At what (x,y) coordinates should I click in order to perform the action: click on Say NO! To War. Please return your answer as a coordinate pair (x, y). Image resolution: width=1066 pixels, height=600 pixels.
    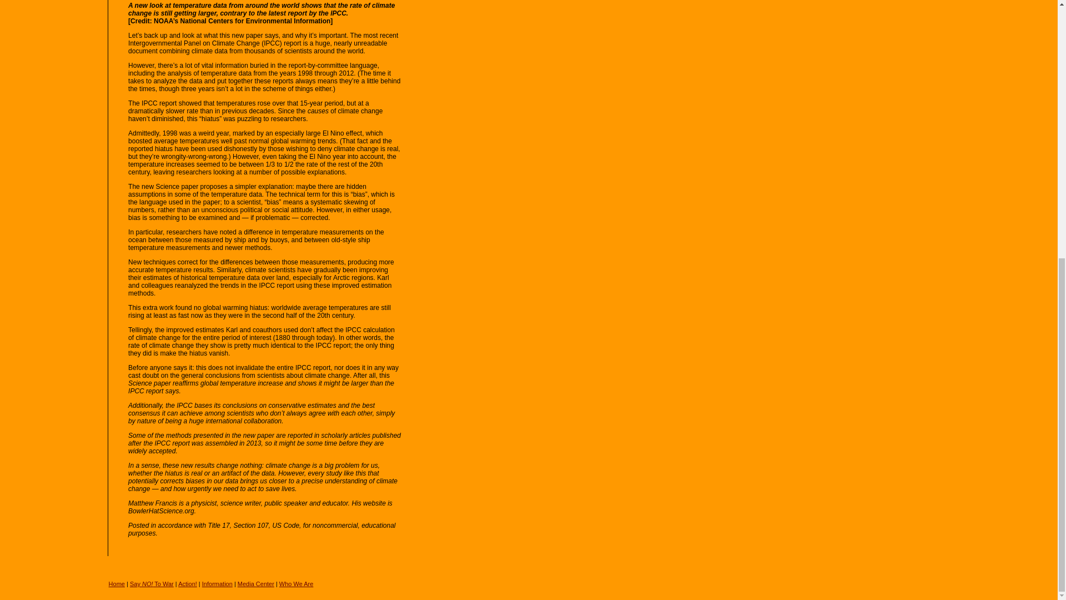
    Looking at the image, I should click on (152, 584).